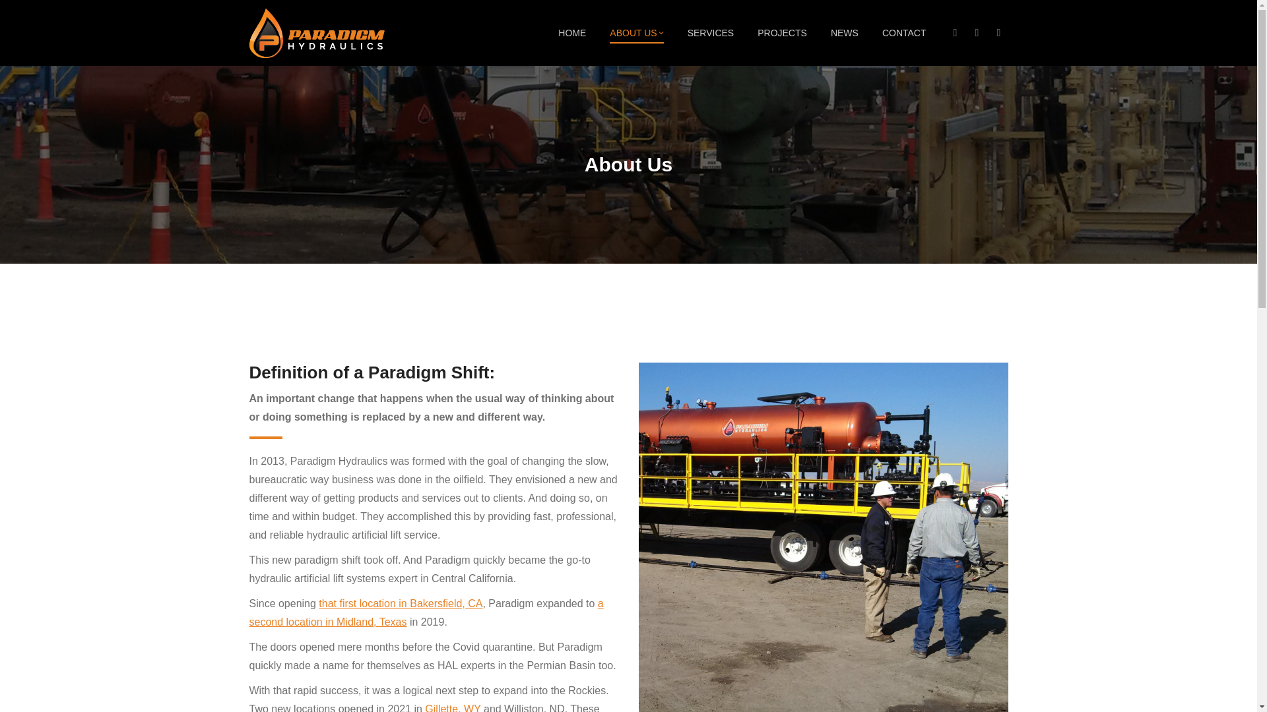 This screenshot has height=712, width=1267. Describe the element at coordinates (956, 32) in the screenshot. I see `Facebook page opens in new window` at that location.